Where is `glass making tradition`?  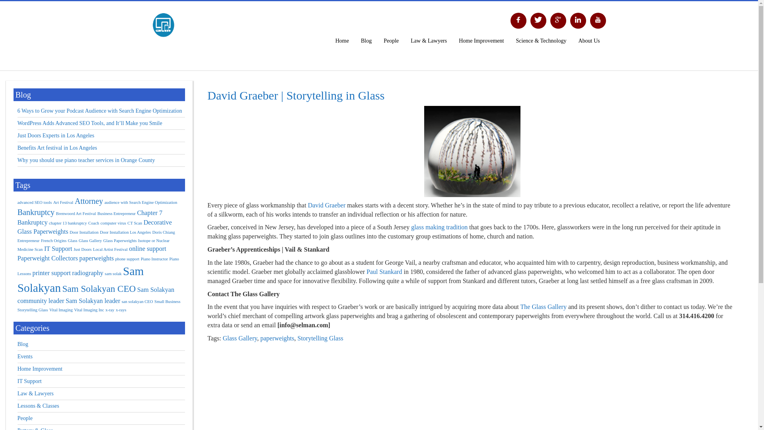 glass making tradition is located at coordinates (439, 227).